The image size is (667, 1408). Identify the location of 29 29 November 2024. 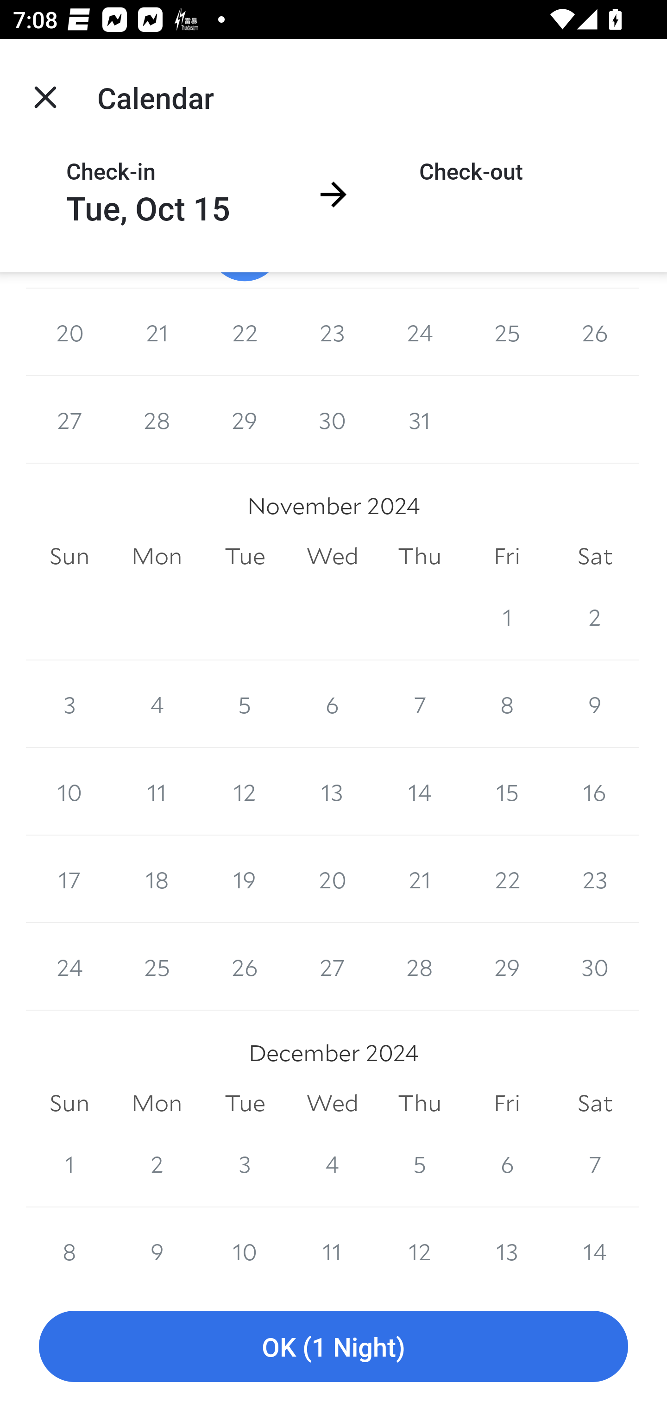
(507, 967).